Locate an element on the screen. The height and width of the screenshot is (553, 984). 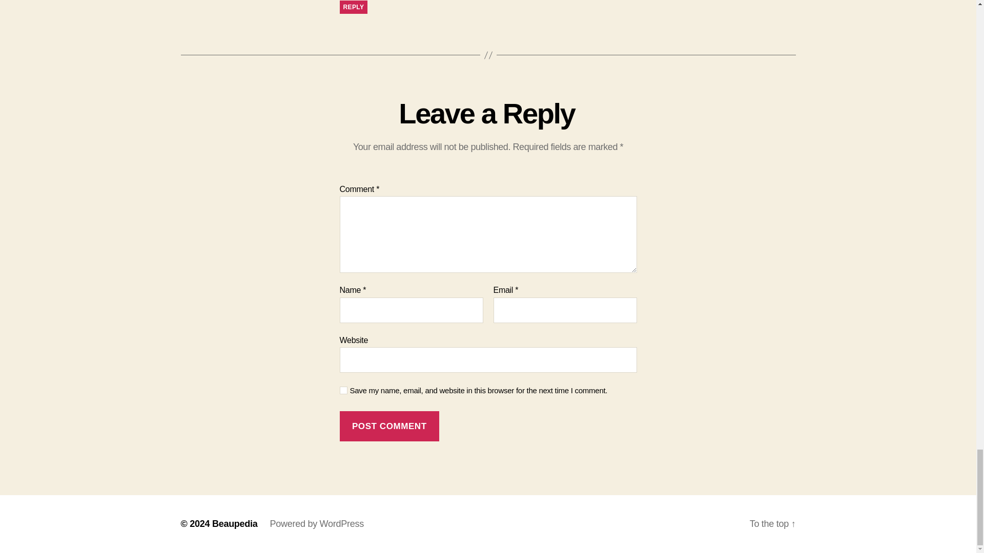
Beaupedia is located at coordinates (235, 523).